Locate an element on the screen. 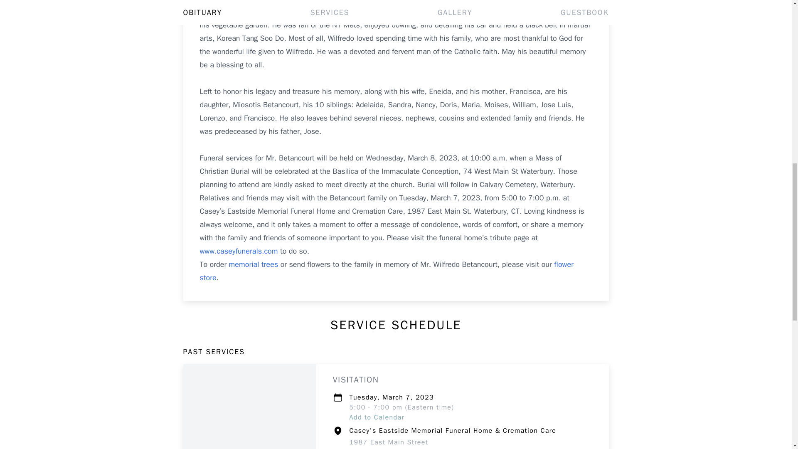 The width and height of the screenshot is (798, 449). Click to open in a new window or tab is located at coordinates (239, 251).